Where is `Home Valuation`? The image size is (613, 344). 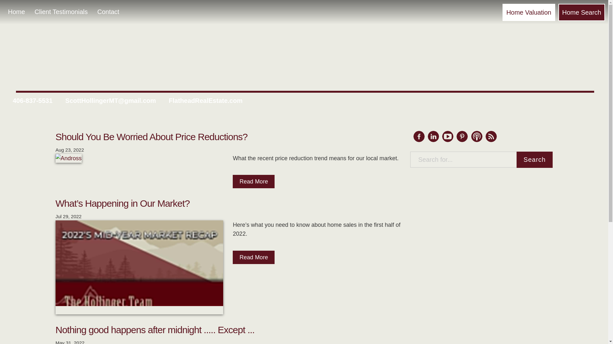 Home Valuation is located at coordinates (530, 11).